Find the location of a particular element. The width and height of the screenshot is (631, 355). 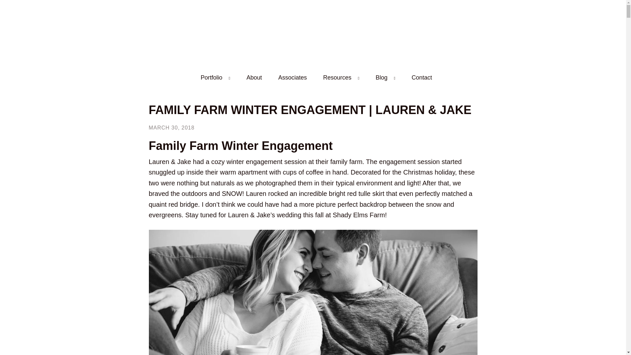

Resources is located at coordinates (337, 78).